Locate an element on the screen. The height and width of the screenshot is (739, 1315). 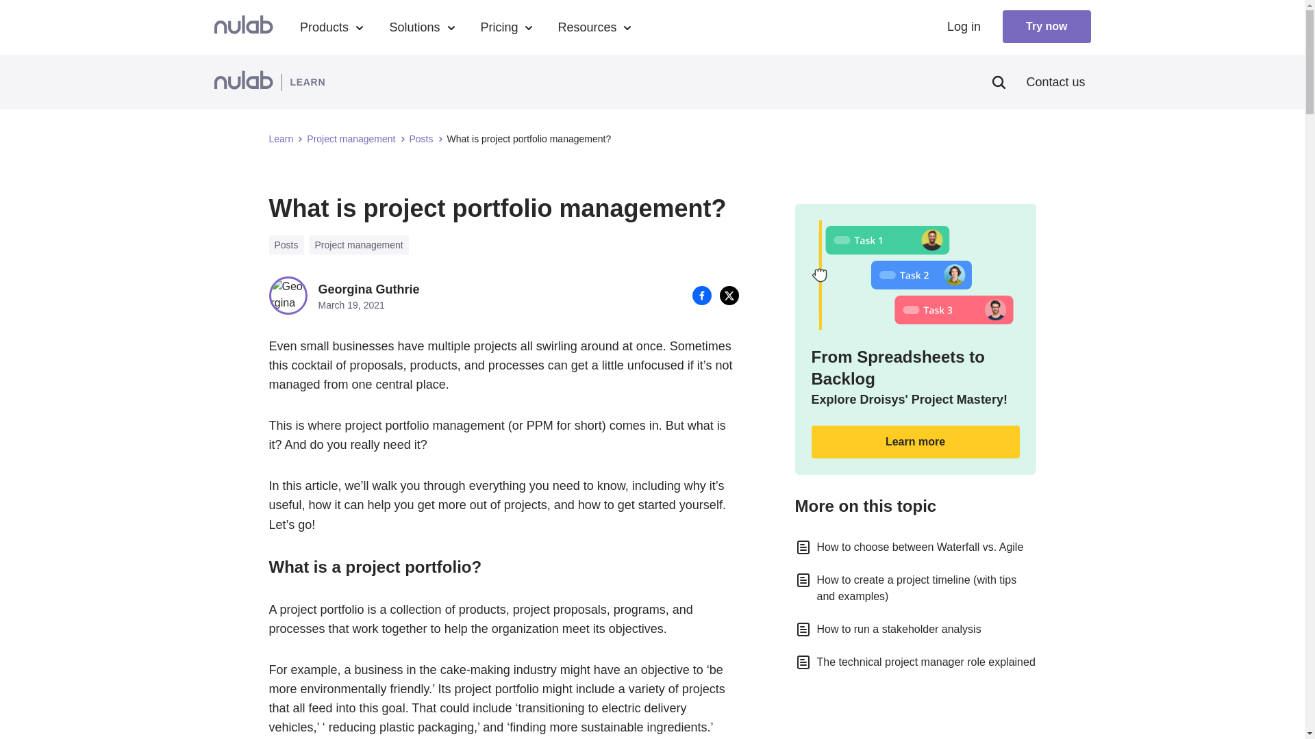
Solutions is located at coordinates (421, 27).